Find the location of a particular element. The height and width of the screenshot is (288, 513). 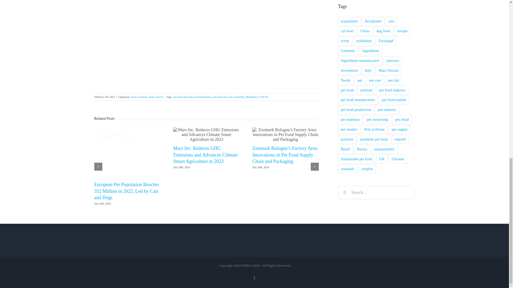

report is located at coordinates (151, 97).